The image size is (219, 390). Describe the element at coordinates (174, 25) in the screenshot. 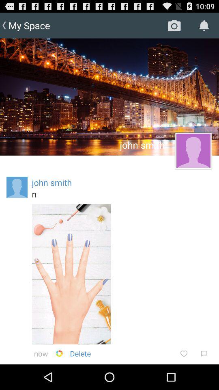

I see `select icon next to my space app` at that location.